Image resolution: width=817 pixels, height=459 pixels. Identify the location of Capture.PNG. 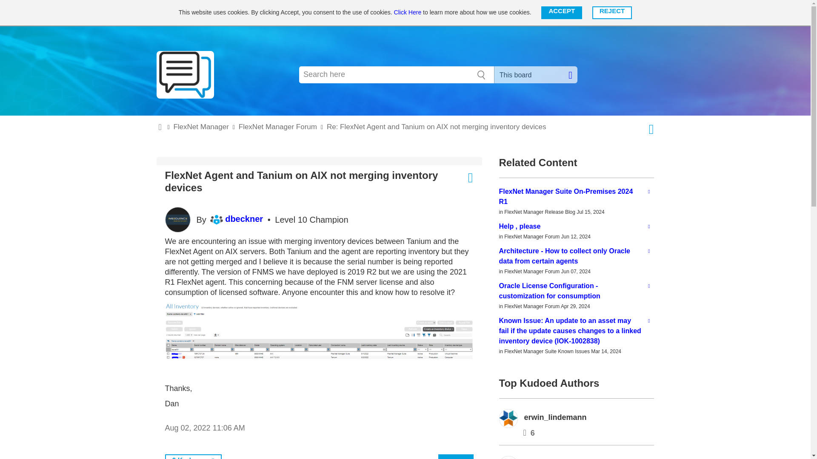
(319, 331).